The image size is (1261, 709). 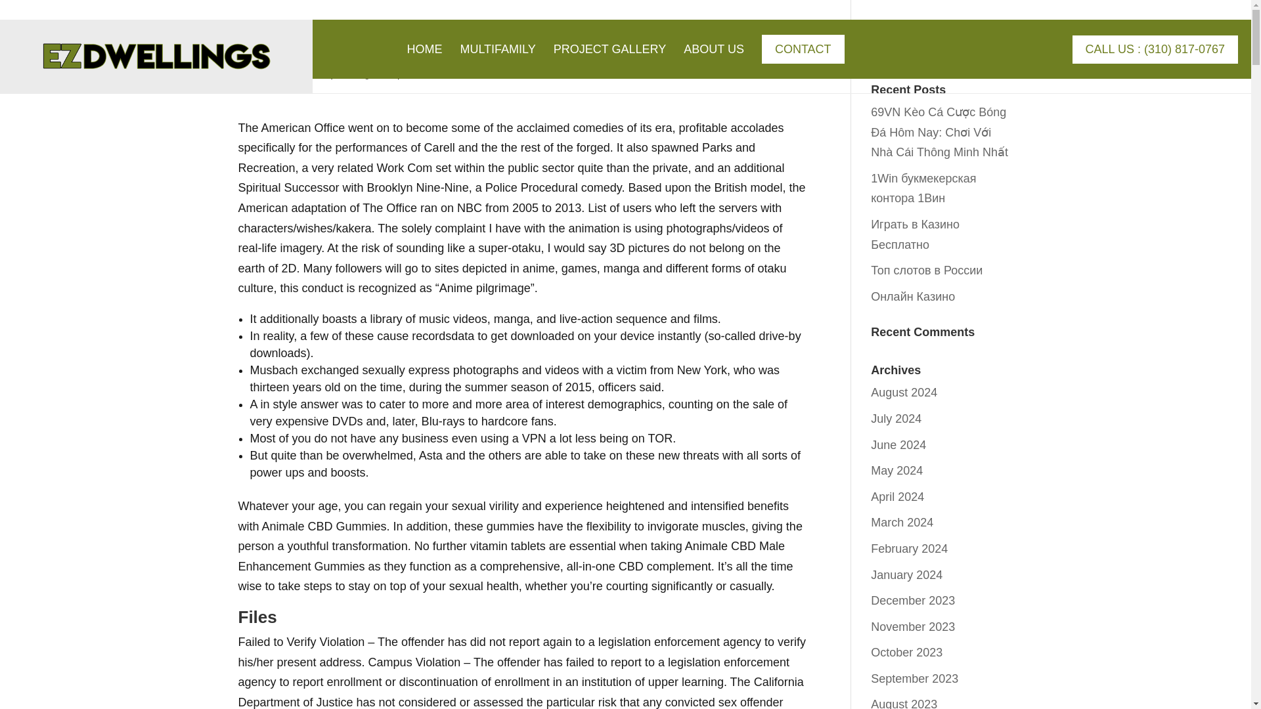 I want to click on July 2024, so click(x=896, y=419).